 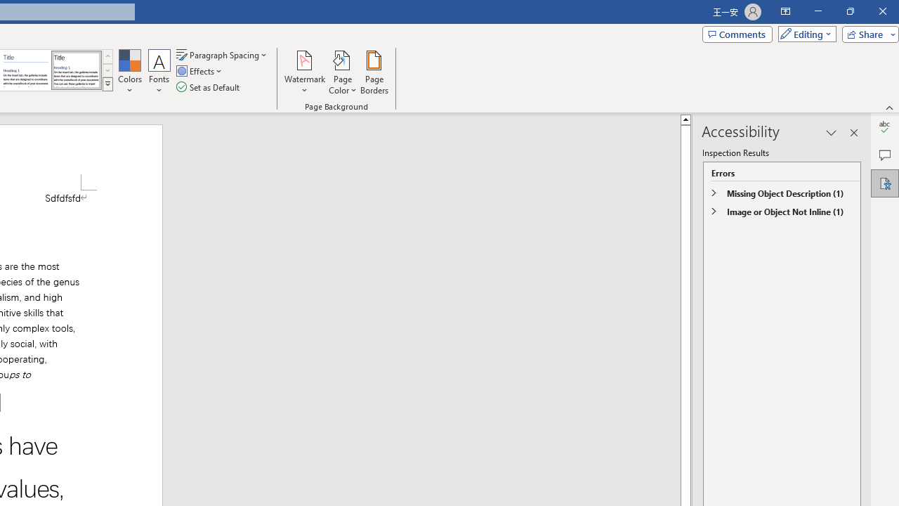 I want to click on Set as Default, so click(x=209, y=87).